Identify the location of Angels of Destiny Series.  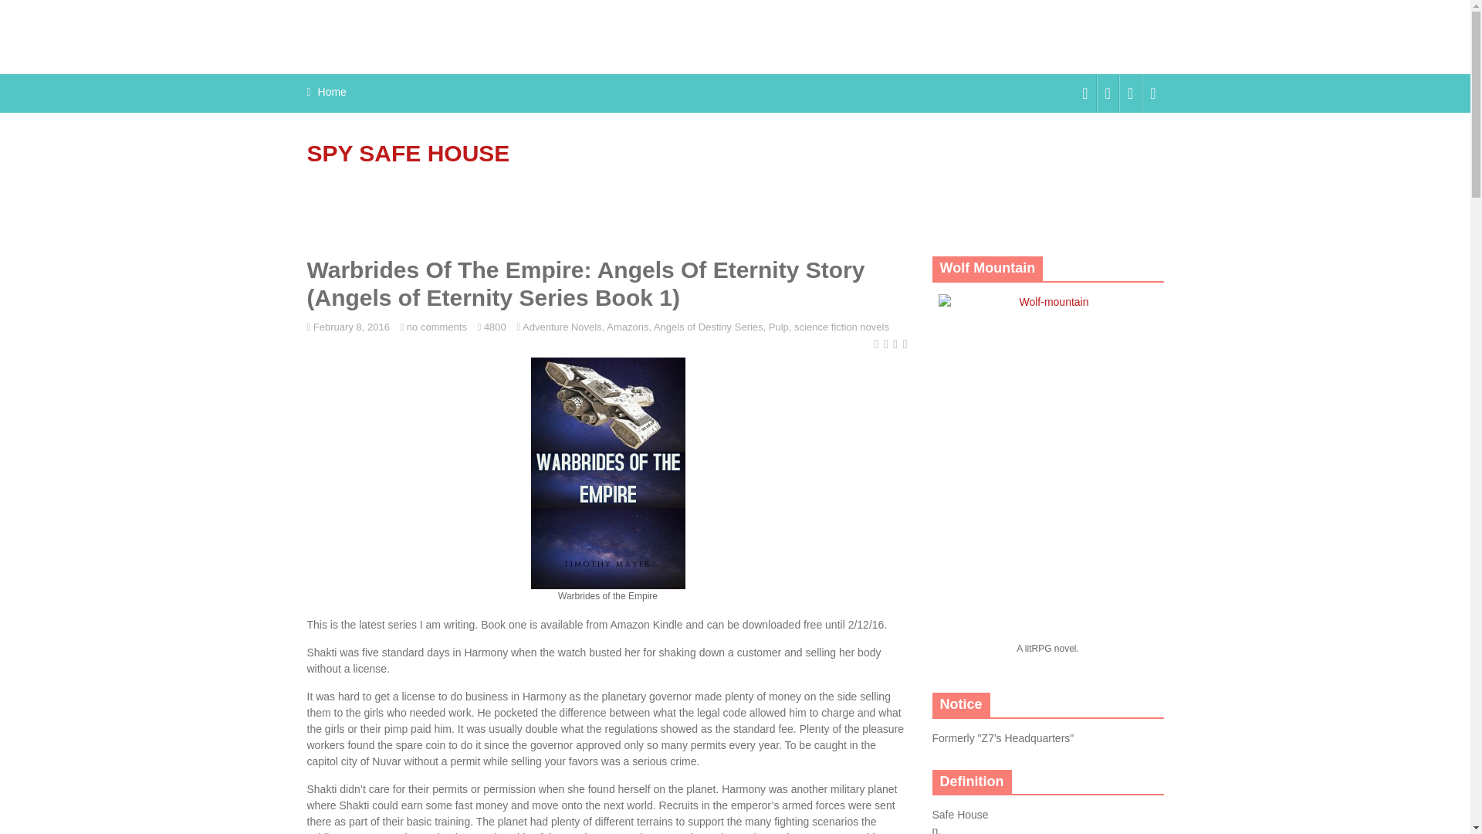
(708, 326).